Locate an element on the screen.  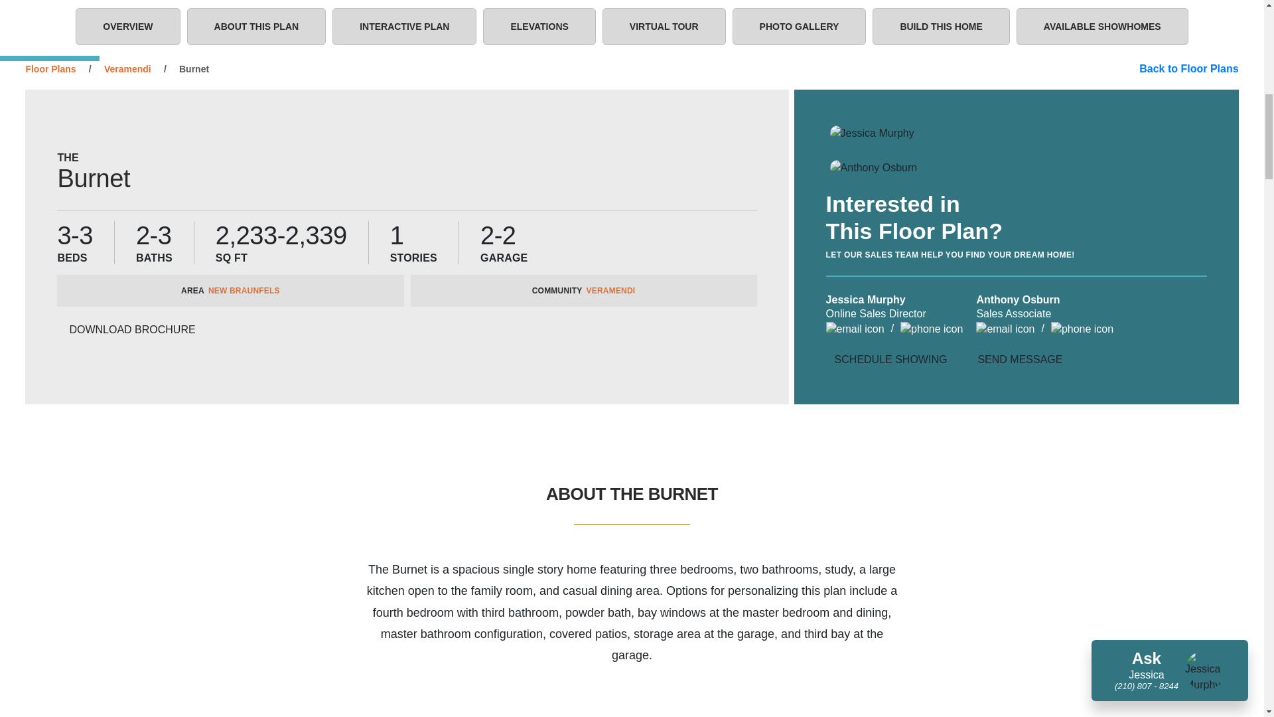
Veramendi is located at coordinates (405, 27).